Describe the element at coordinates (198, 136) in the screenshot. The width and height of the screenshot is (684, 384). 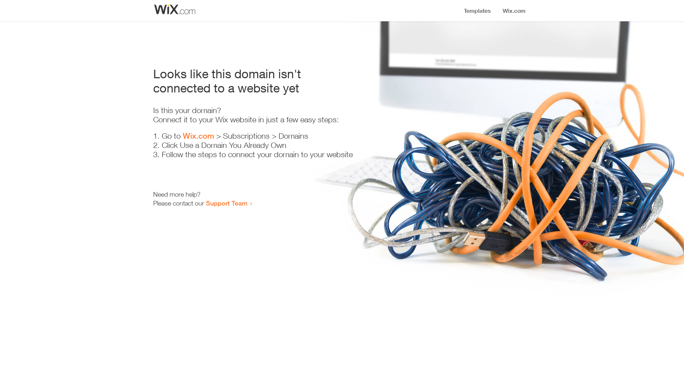
I see `Wix.com` at that location.